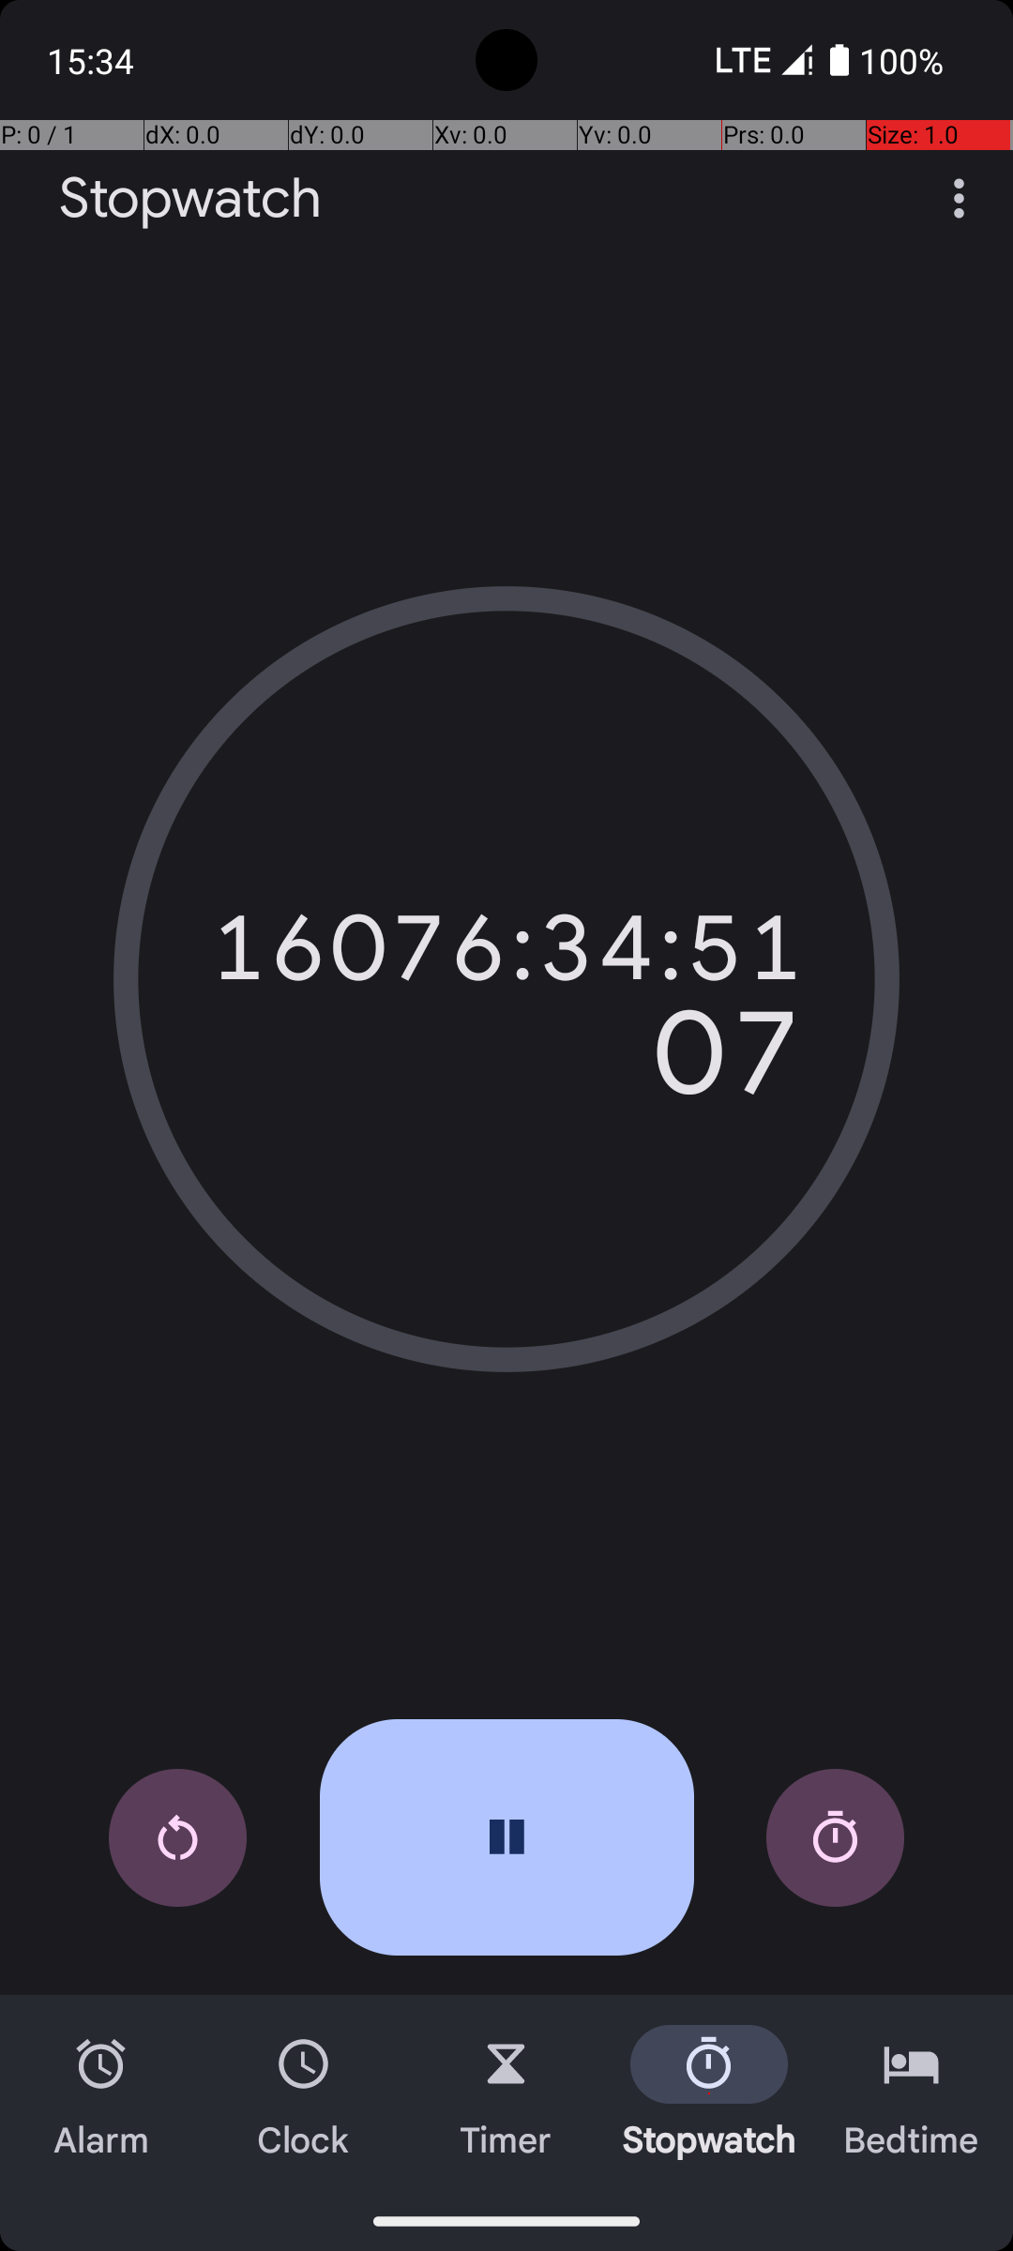 This screenshot has height=2251, width=1013. Describe the element at coordinates (506, 947) in the screenshot. I see `16076:34:49` at that location.